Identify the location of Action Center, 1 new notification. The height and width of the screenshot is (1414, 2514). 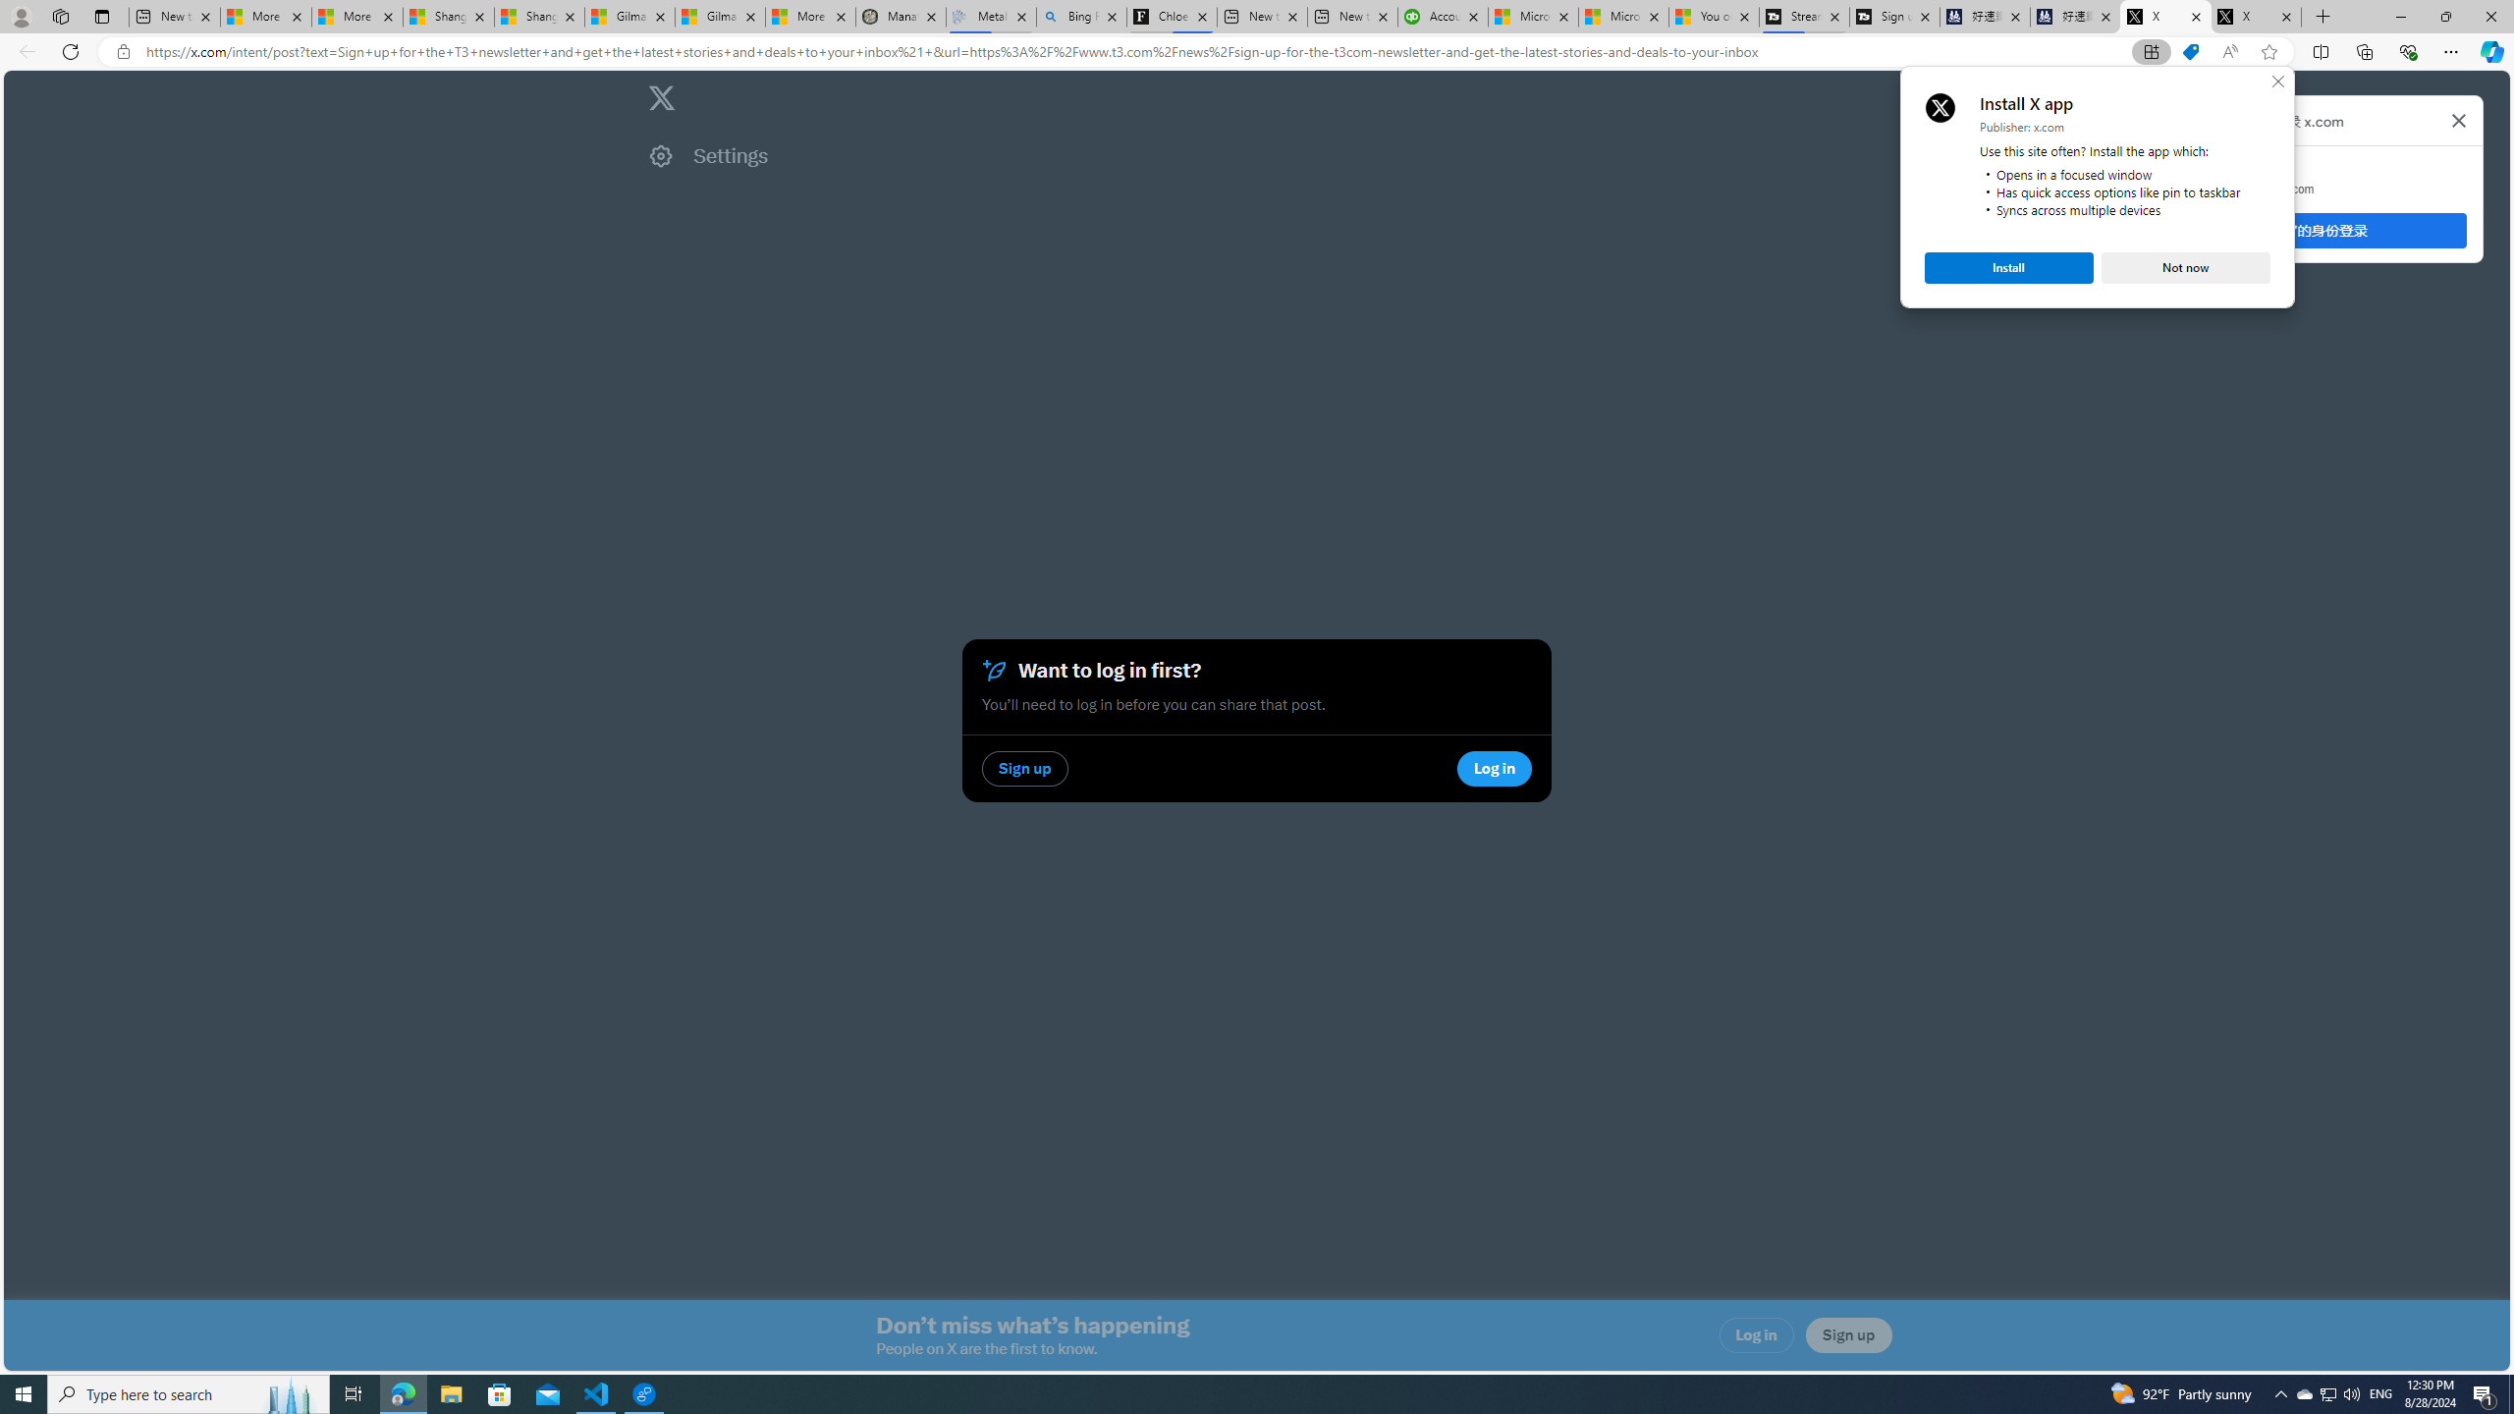
(2009, 267).